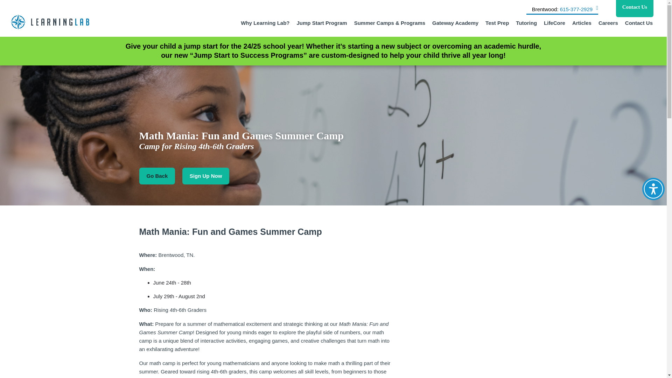 Image resolution: width=672 pixels, height=378 pixels. Describe the element at coordinates (157, 176) in the screenshot. I see `Go Back` at that location.